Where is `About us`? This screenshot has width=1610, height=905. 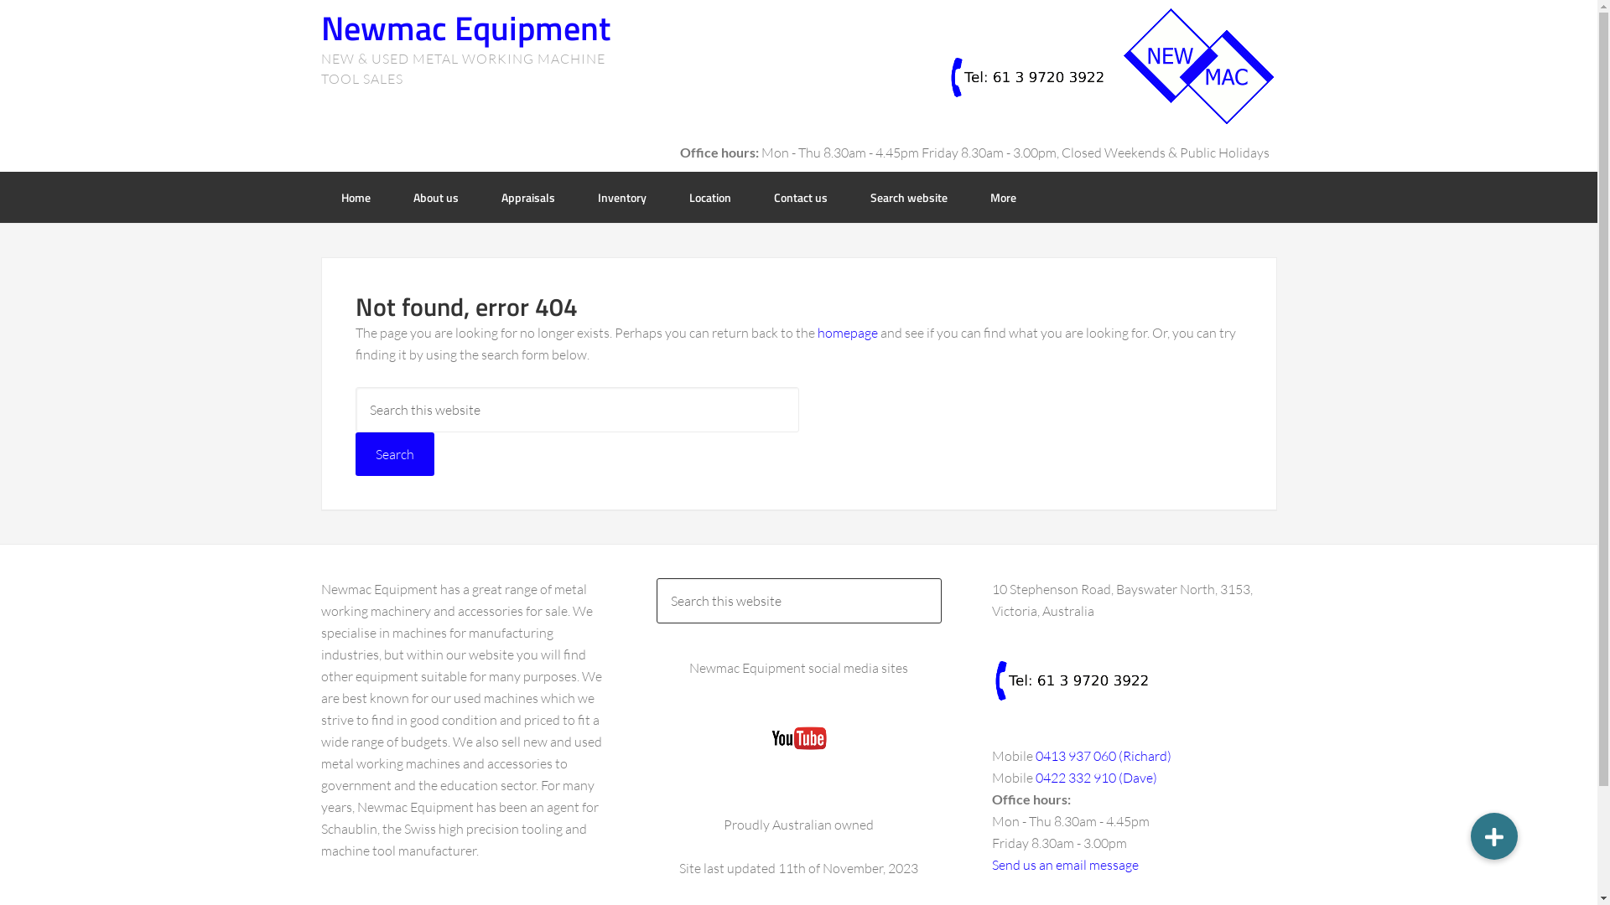 About us is located at coordinates (435, 198).